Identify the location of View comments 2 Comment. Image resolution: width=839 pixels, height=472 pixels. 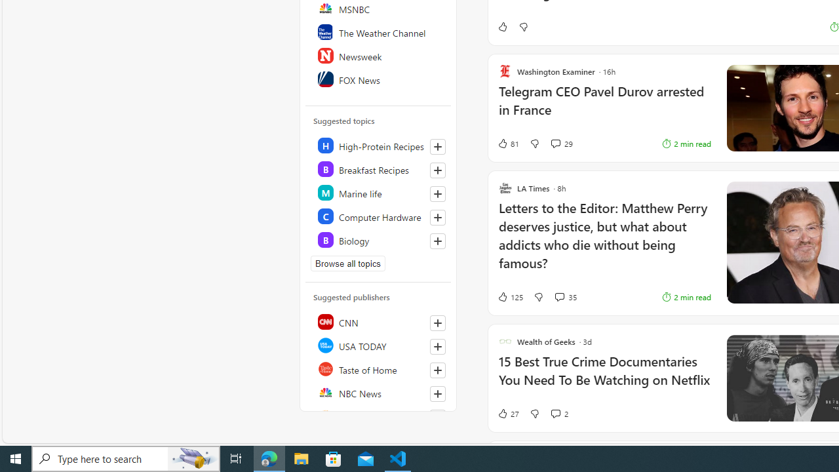
(555, 413).